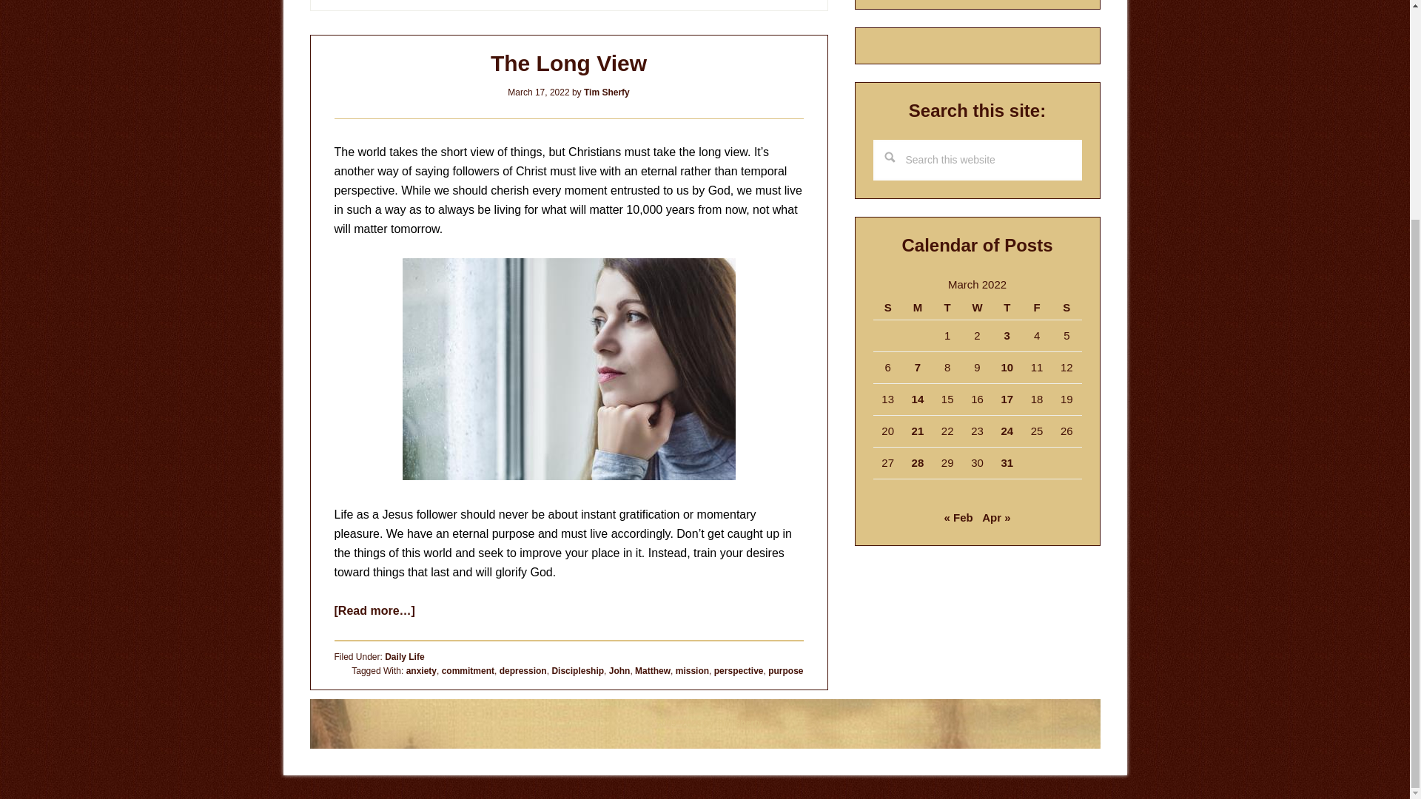  Describe the element at coordinates (977, 308) in the screenshot. I see `Wednesday` at that location.